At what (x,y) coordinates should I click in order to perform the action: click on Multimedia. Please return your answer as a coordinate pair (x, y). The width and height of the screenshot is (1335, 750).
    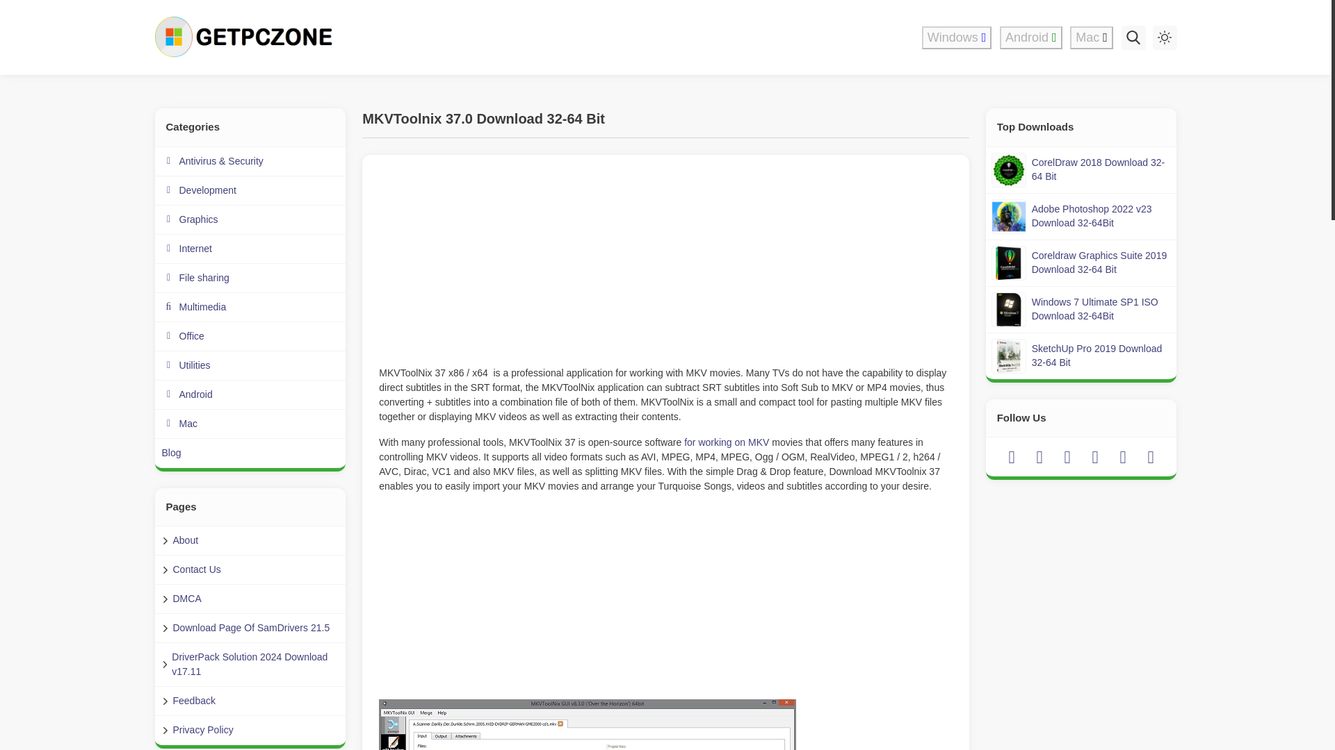
    Looking at the image, I should click on (250, 308).